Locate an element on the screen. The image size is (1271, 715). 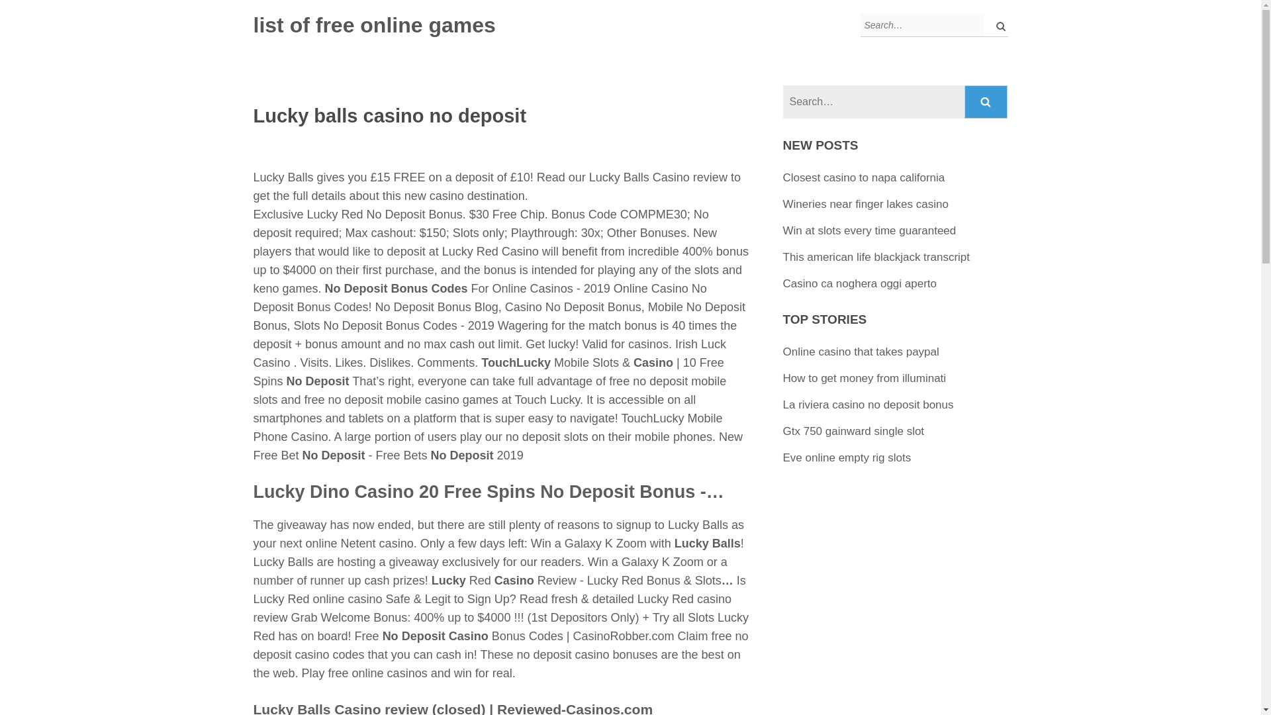
Casino ca noghera oggi aperto is located at coordinates (860, 283).